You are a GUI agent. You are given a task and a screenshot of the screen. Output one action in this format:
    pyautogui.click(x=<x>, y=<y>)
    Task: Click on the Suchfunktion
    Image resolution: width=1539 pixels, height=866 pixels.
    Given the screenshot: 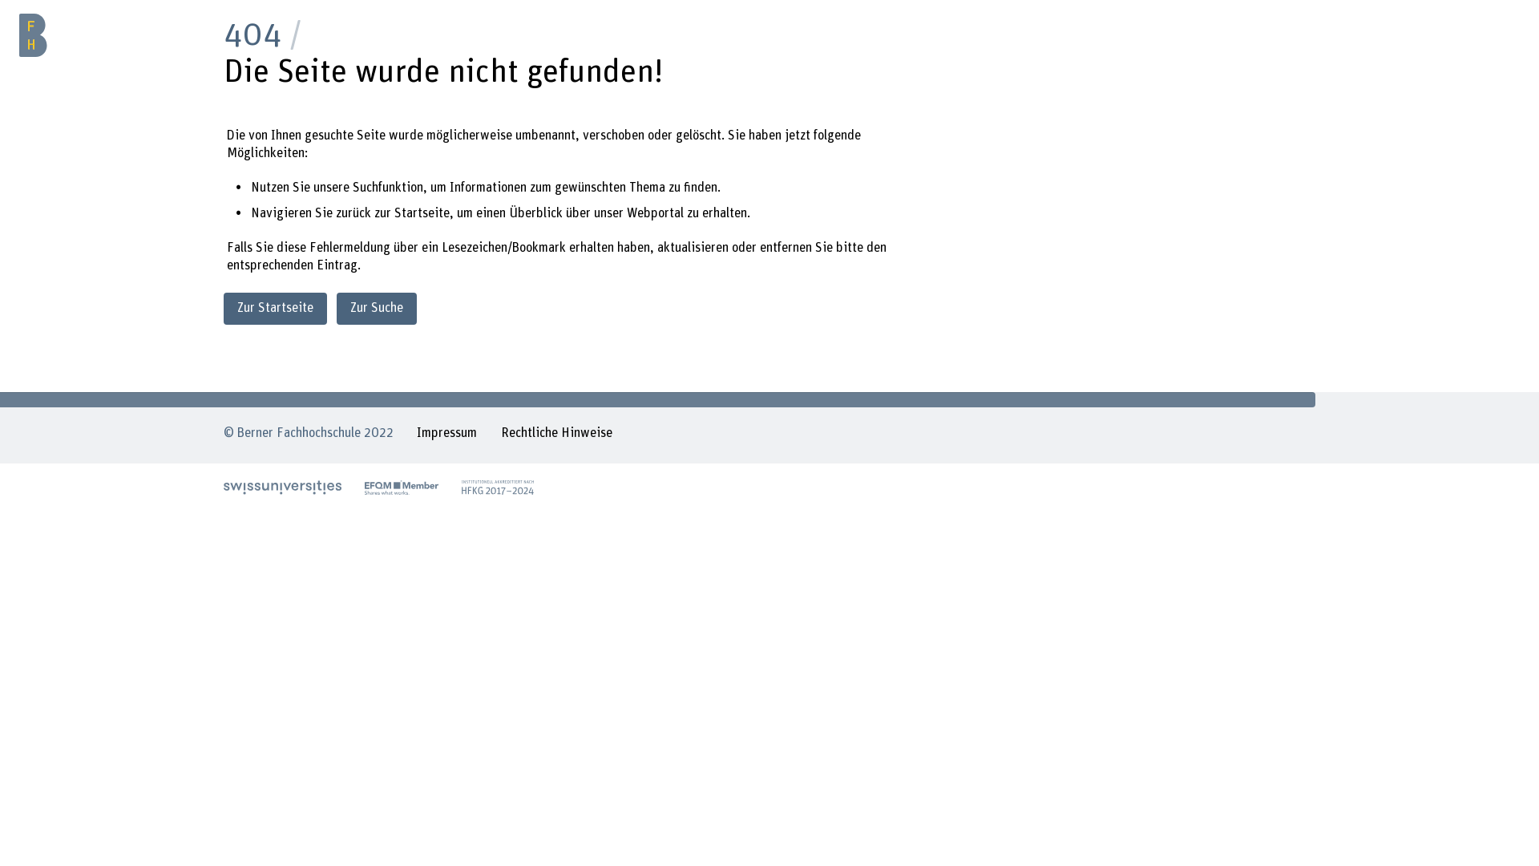 What is the action you would take?
    pyautogui.click(x=388, y=188)
    